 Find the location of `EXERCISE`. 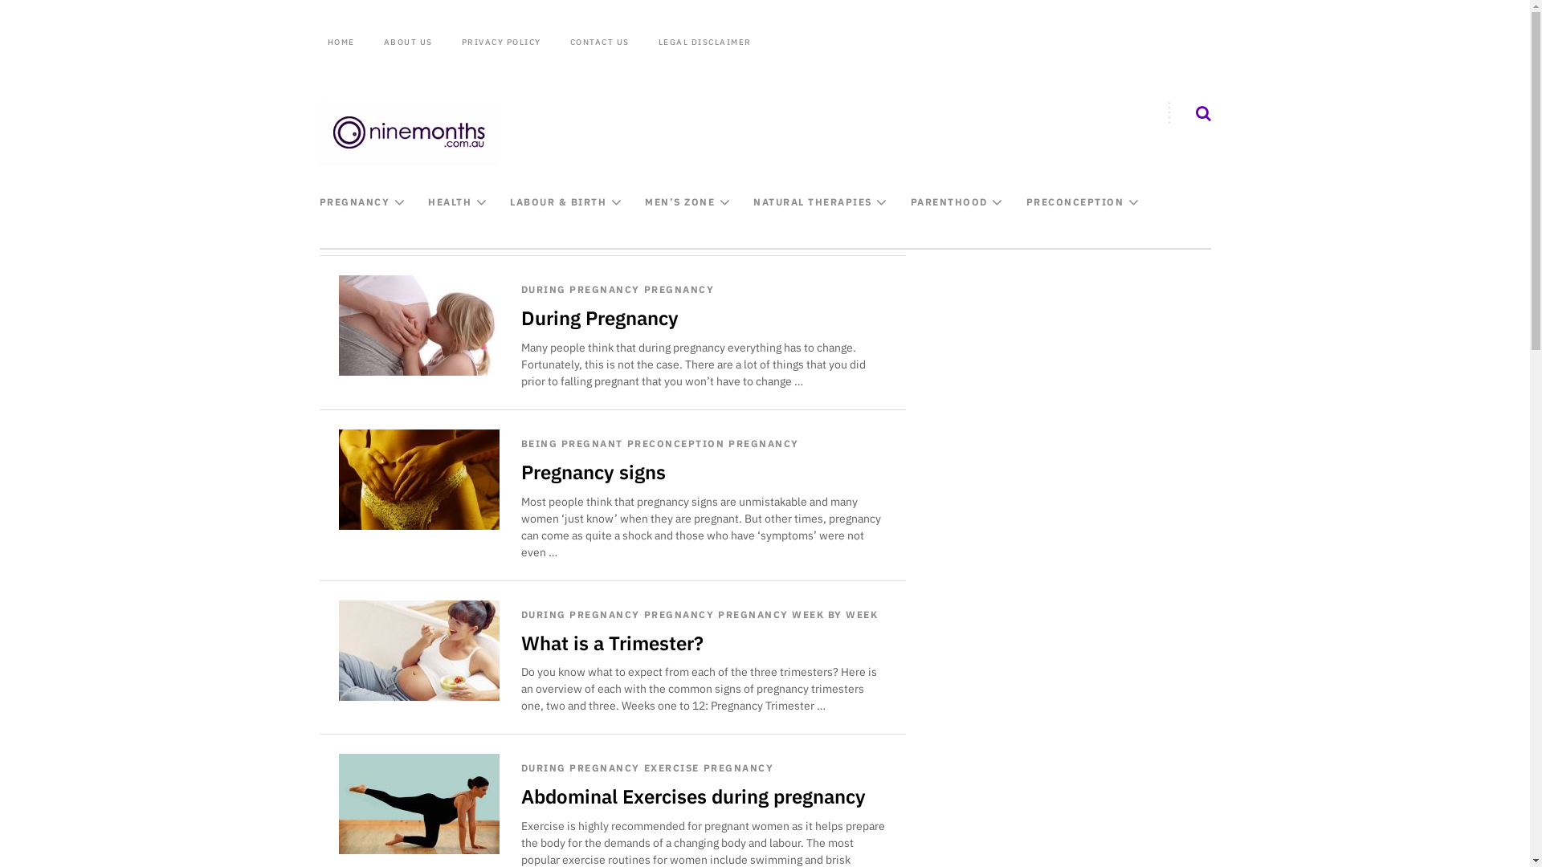

EXERCISE is located at coordinates (671, 768).